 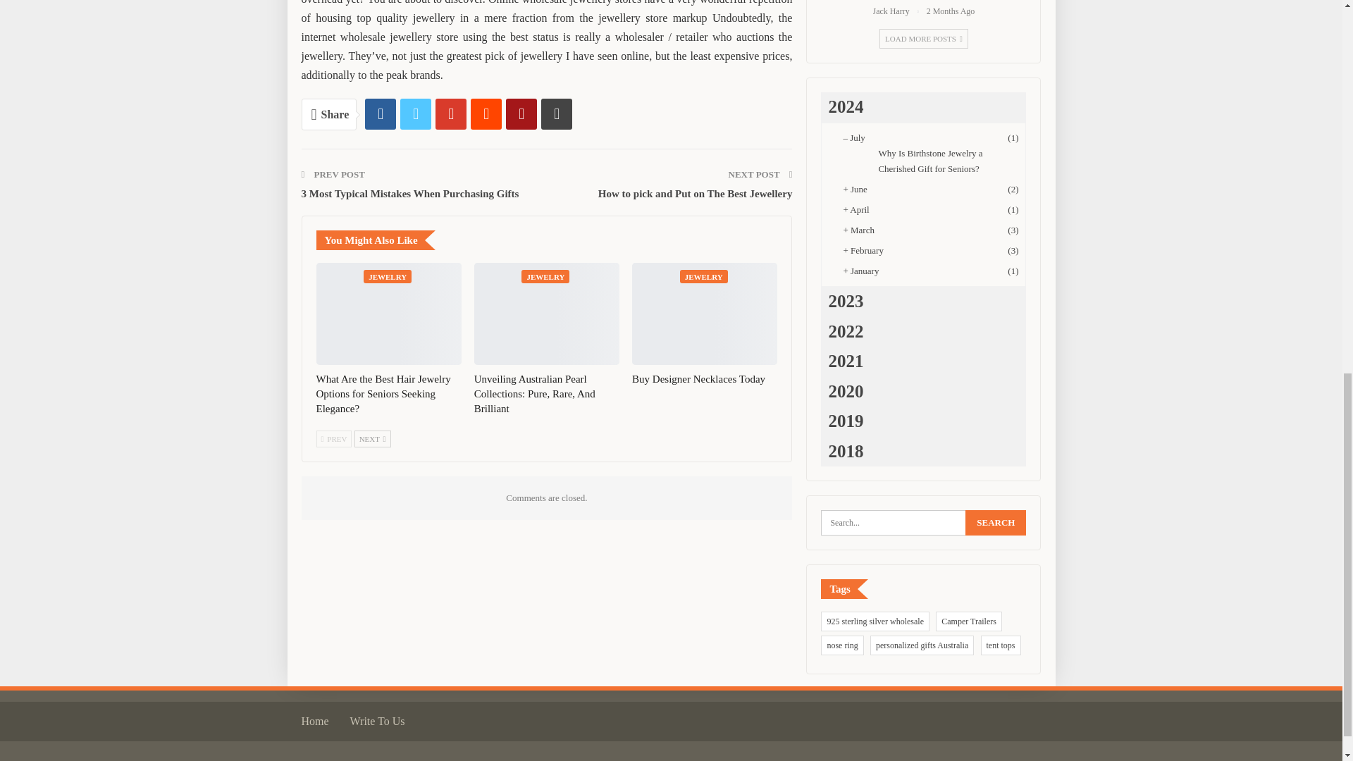 I want to click on Buy Designer Necklaces Today, so click(x=704, y=313).